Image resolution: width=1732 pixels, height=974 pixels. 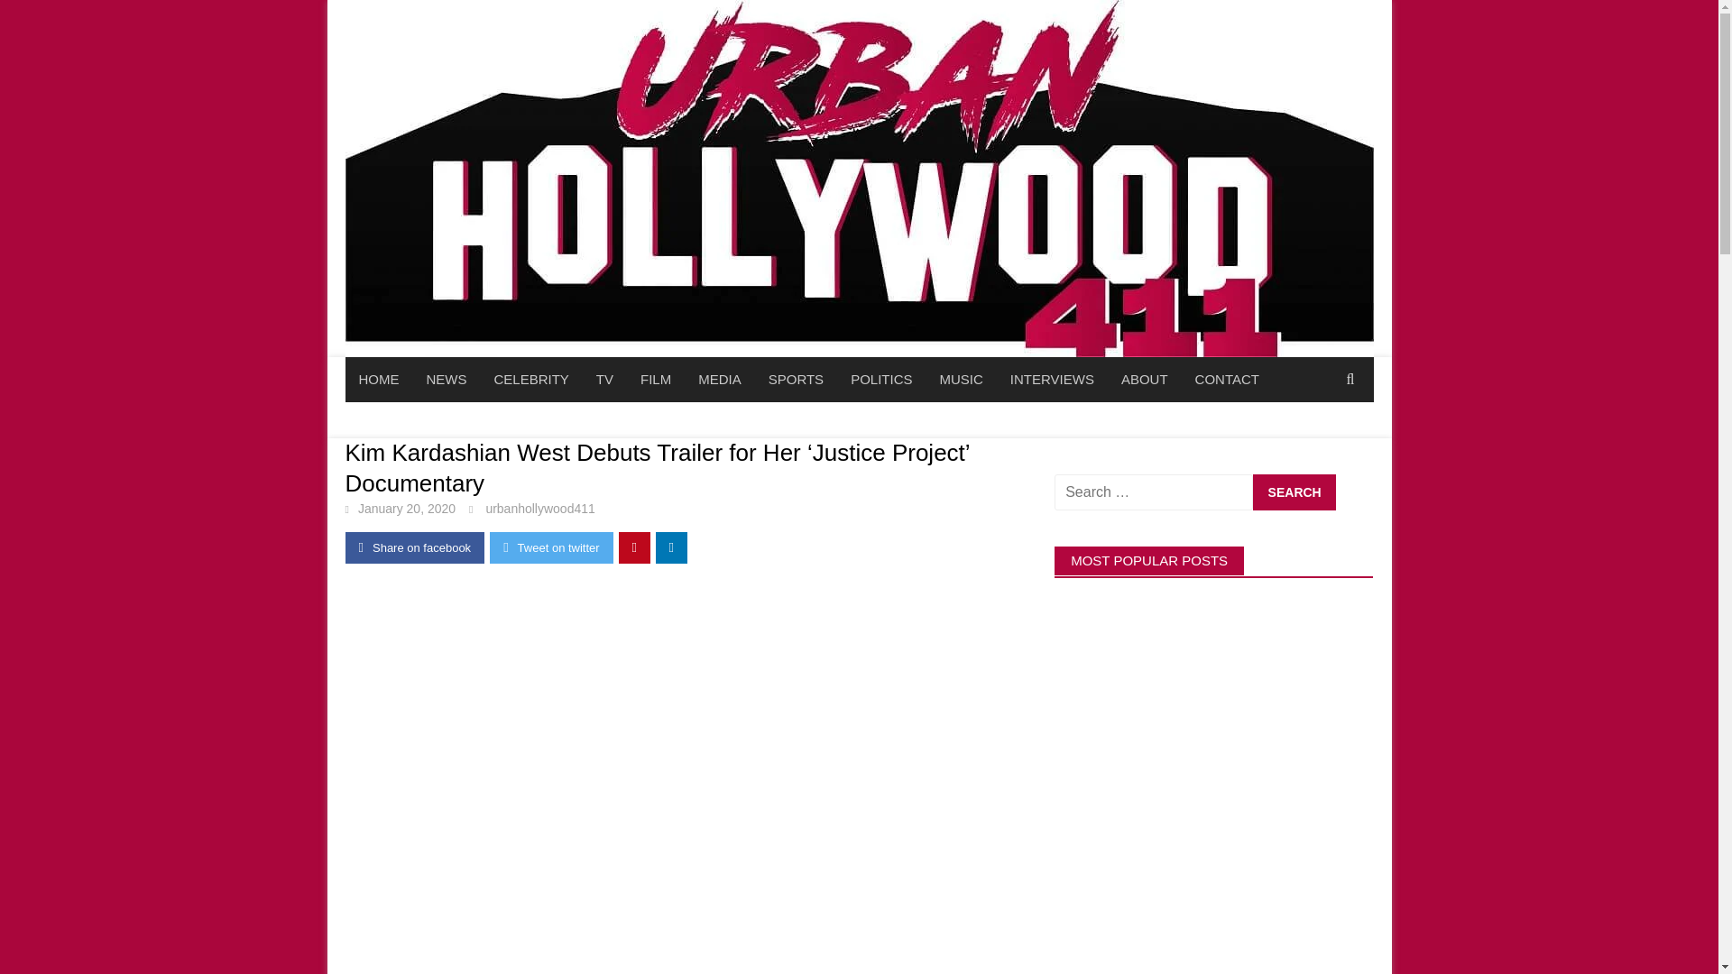 What do you see at coordinates (604, 380) in the screenshot?
I see `TV` at bounding box center [604, 380].